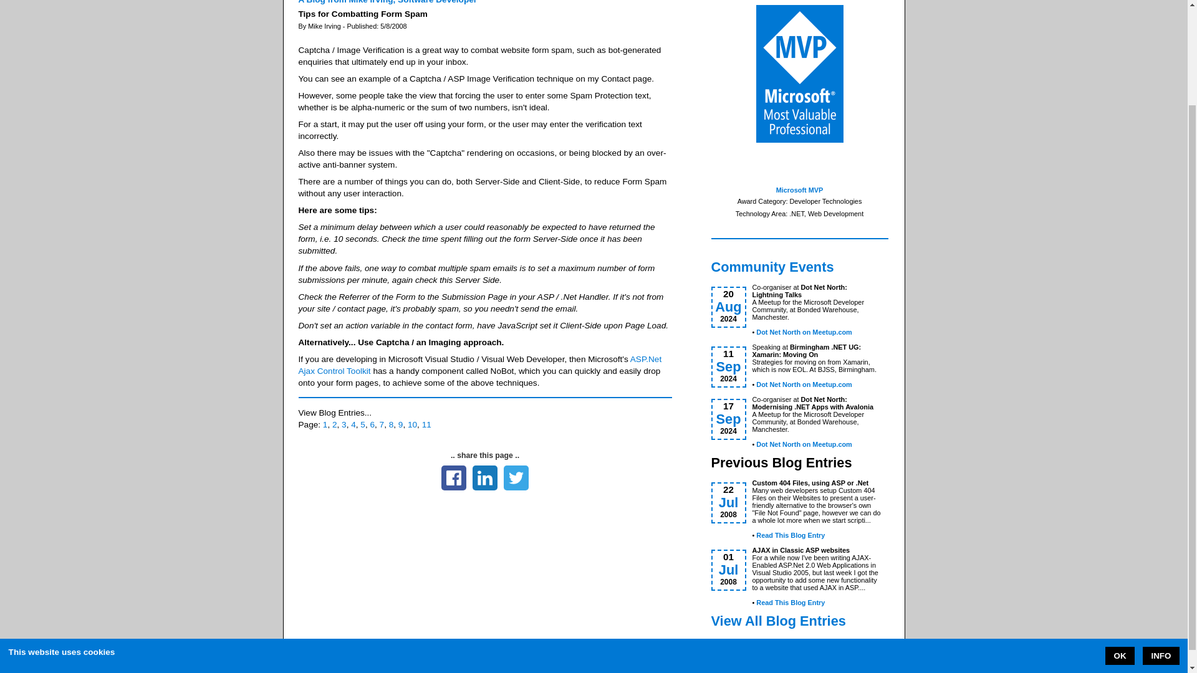 The width and height of the screenshot is (1197, 673). I want to click on OK, so click(1120, 536).